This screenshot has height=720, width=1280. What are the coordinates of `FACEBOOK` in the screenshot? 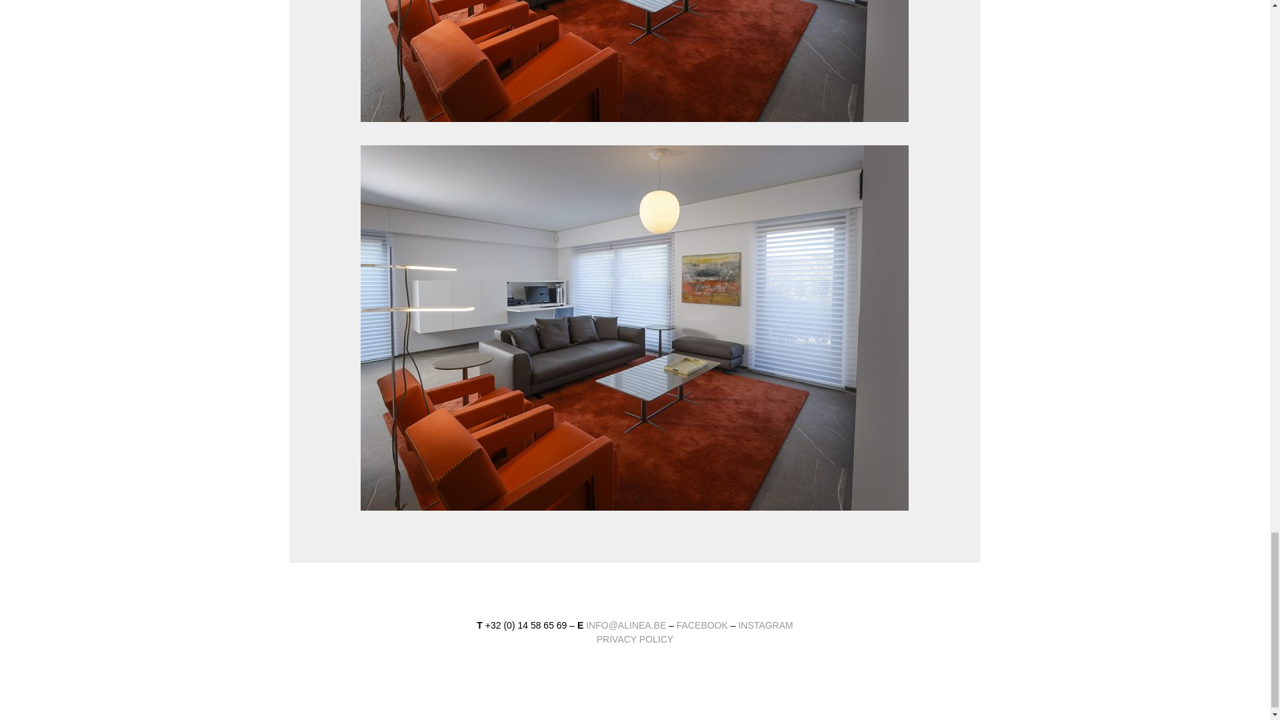 It's located at (704, 625).